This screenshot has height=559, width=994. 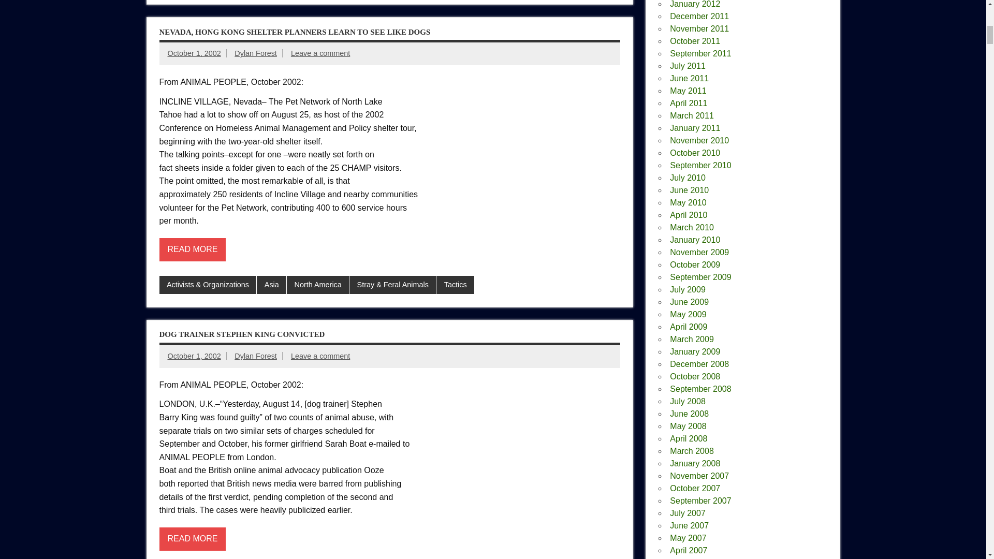 I want to click on October 1, 2002, so click(x=194, y=53).